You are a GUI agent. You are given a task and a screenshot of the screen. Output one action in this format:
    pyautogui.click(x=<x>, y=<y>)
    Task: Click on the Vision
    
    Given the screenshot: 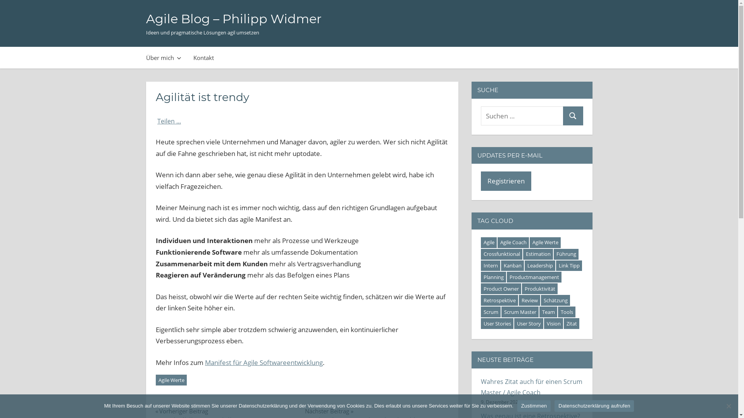 What is the action you would take?
    pyautogui.click(x=553, y=324)
    